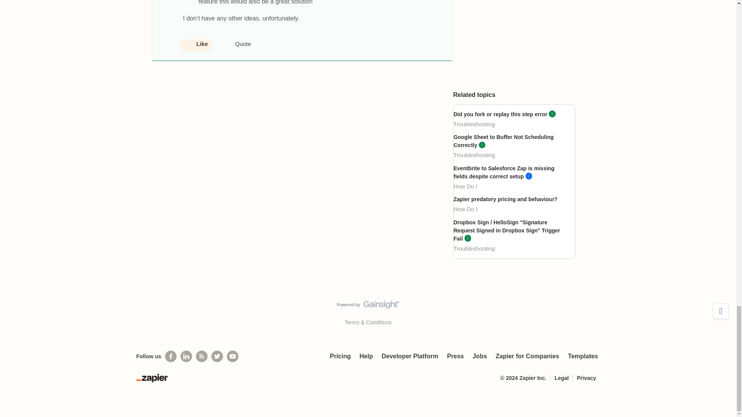  I want to click on Back to top, so click(721, 311).